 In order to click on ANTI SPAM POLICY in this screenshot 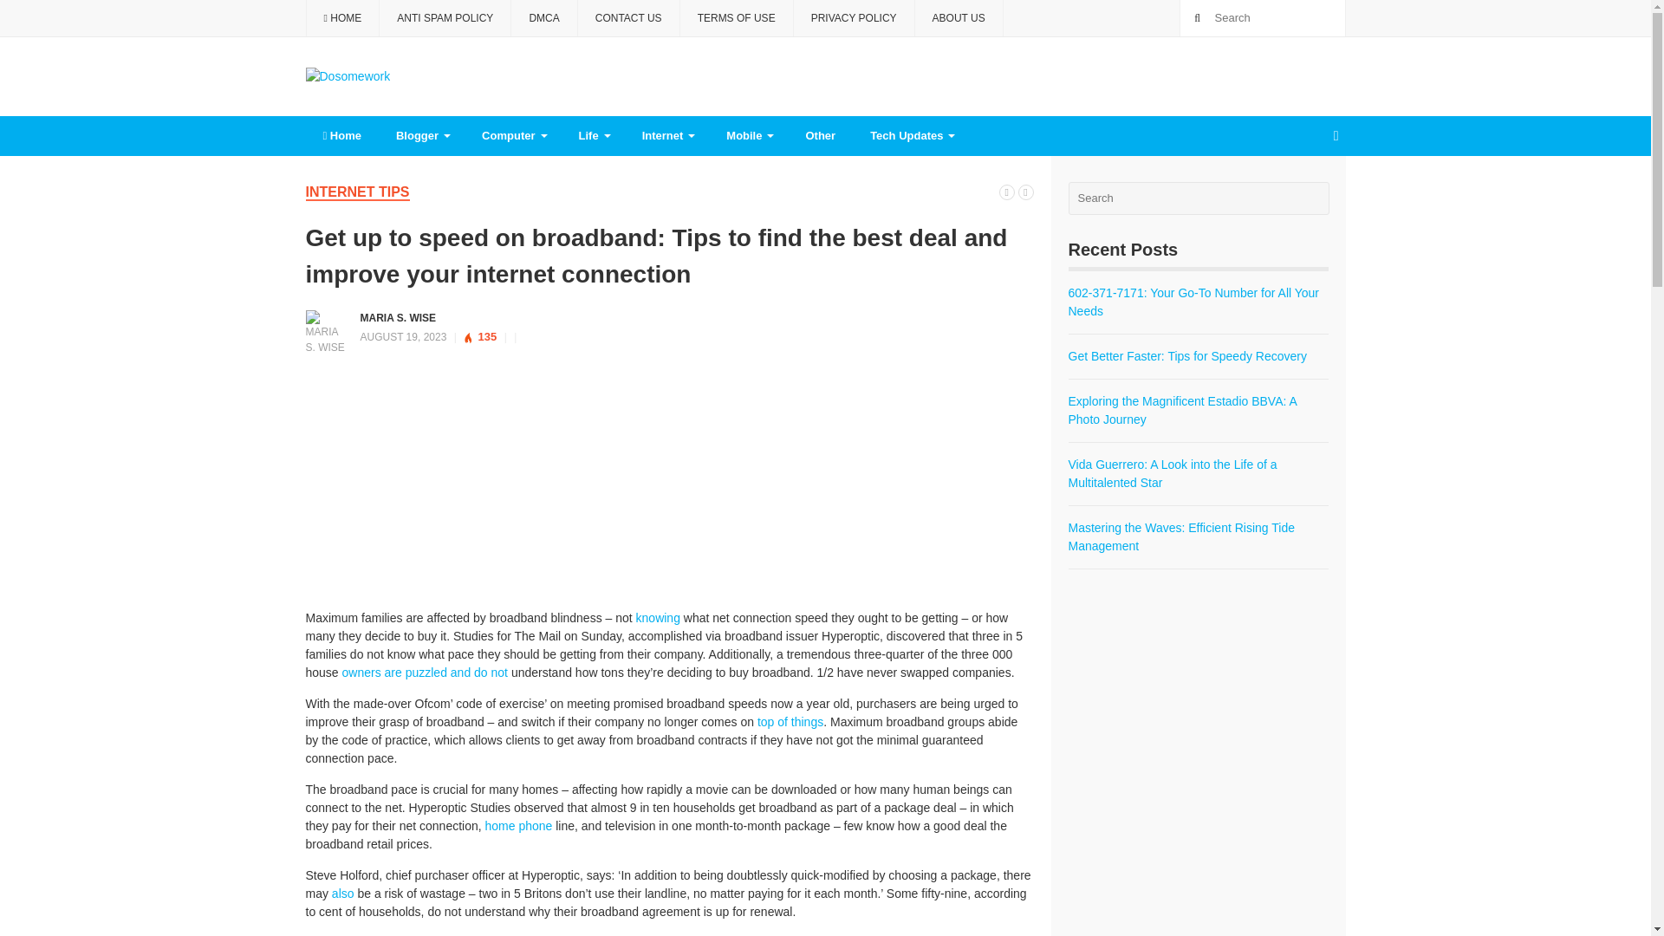, I will do `click(445, 18)`.